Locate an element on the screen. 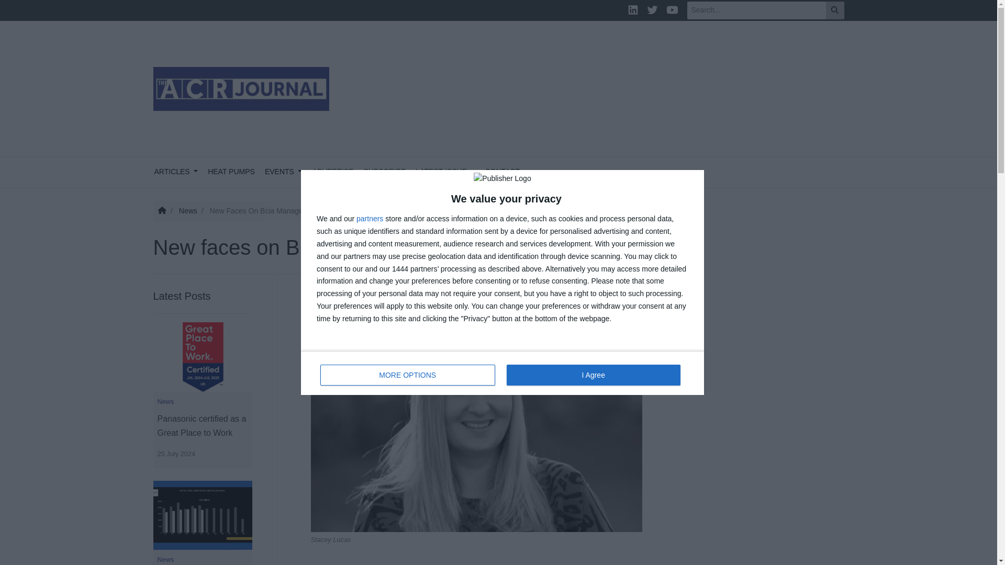 This screenshot has width=1005, height=565. EVENTS is located at coordinates (283, 173).